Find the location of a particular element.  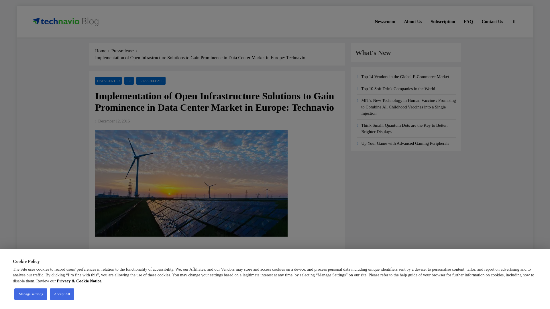

ICT is located at coordinates (129, 81).